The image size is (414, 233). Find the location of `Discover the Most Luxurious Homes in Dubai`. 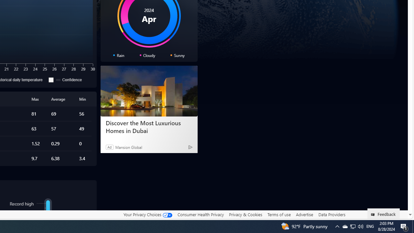

Discover the Most Luxurious Homes in Dubai is located at coordinates (149, 127).